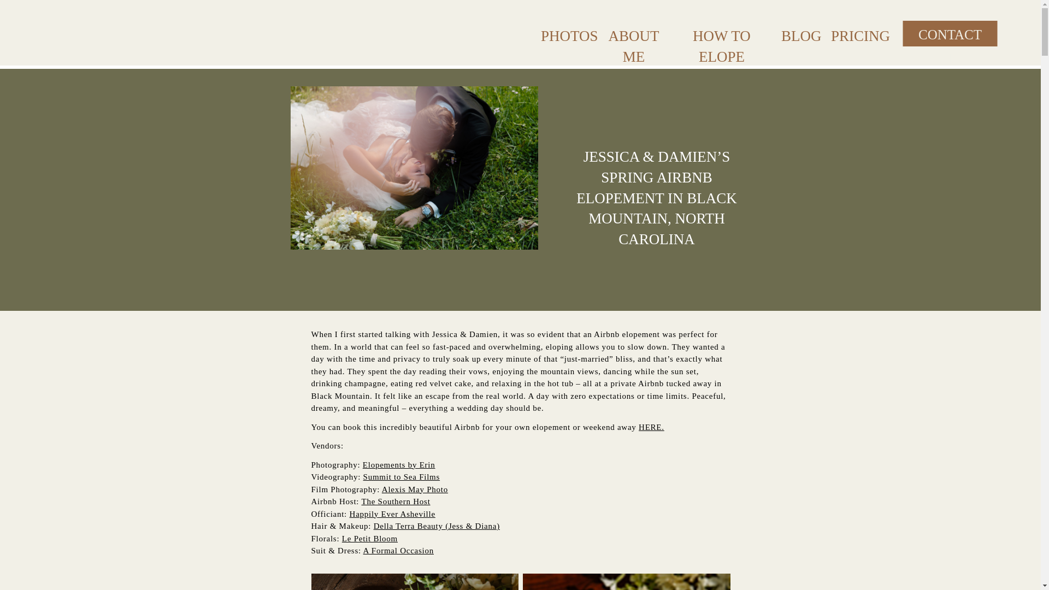  Describe the element at coordinates (414, 489) in the screenshot. I see `Alexis May Photo` at that location.